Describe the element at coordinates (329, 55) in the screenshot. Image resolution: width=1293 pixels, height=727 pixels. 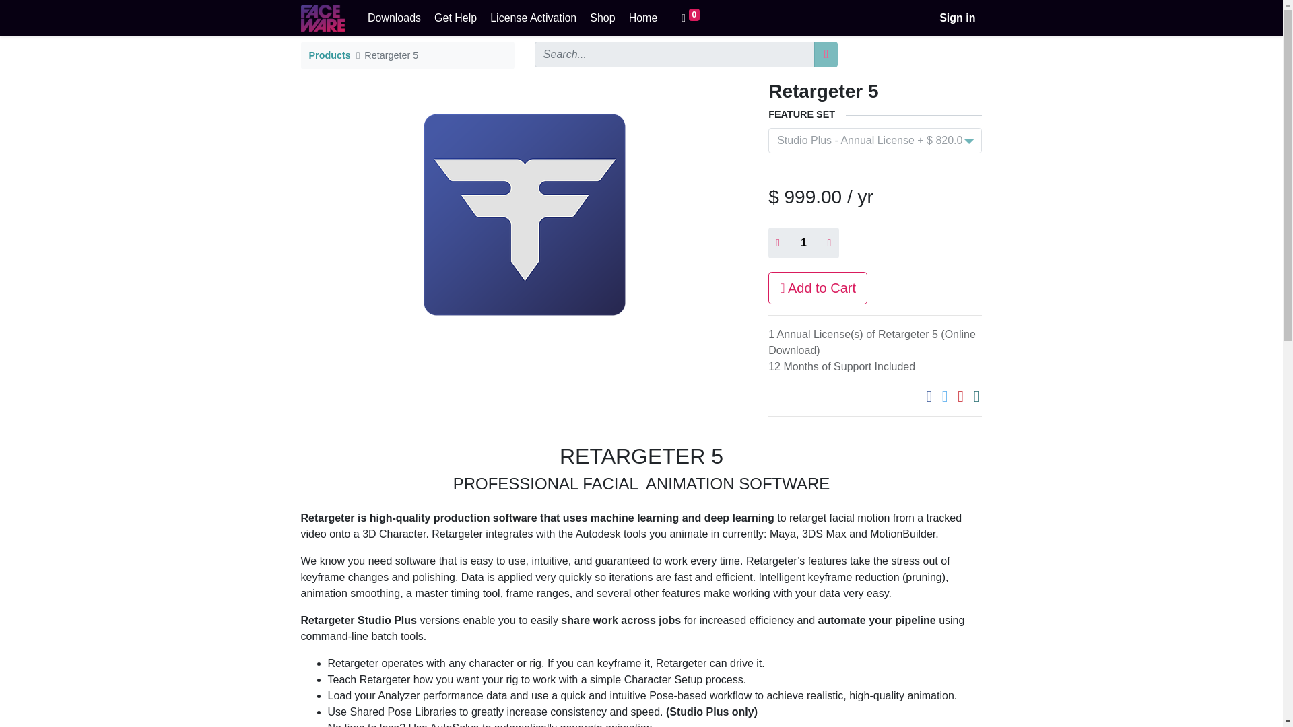
I see `Products` at that location.